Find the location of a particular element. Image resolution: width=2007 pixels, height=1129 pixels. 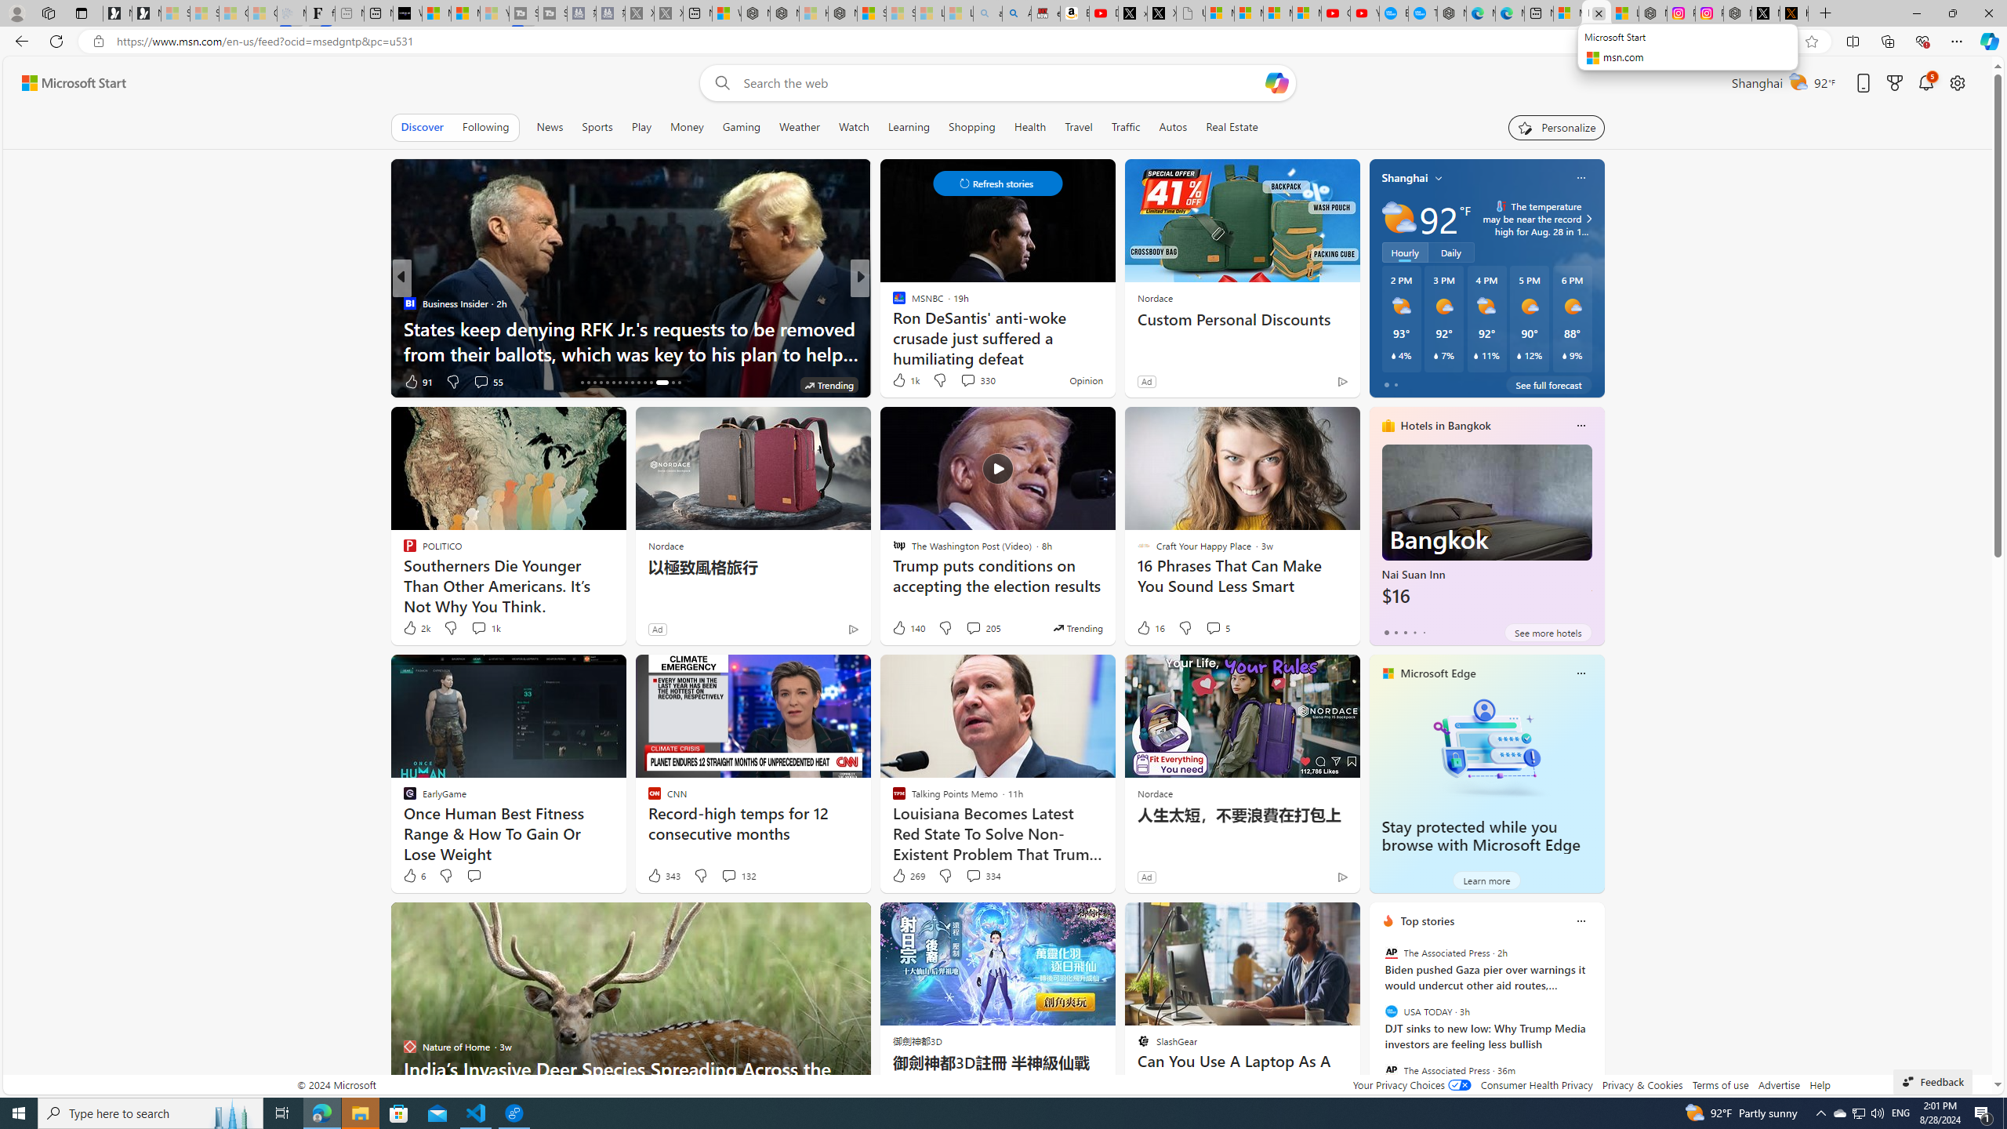

View comments 353 Comment is located at coordinates (9, 381).